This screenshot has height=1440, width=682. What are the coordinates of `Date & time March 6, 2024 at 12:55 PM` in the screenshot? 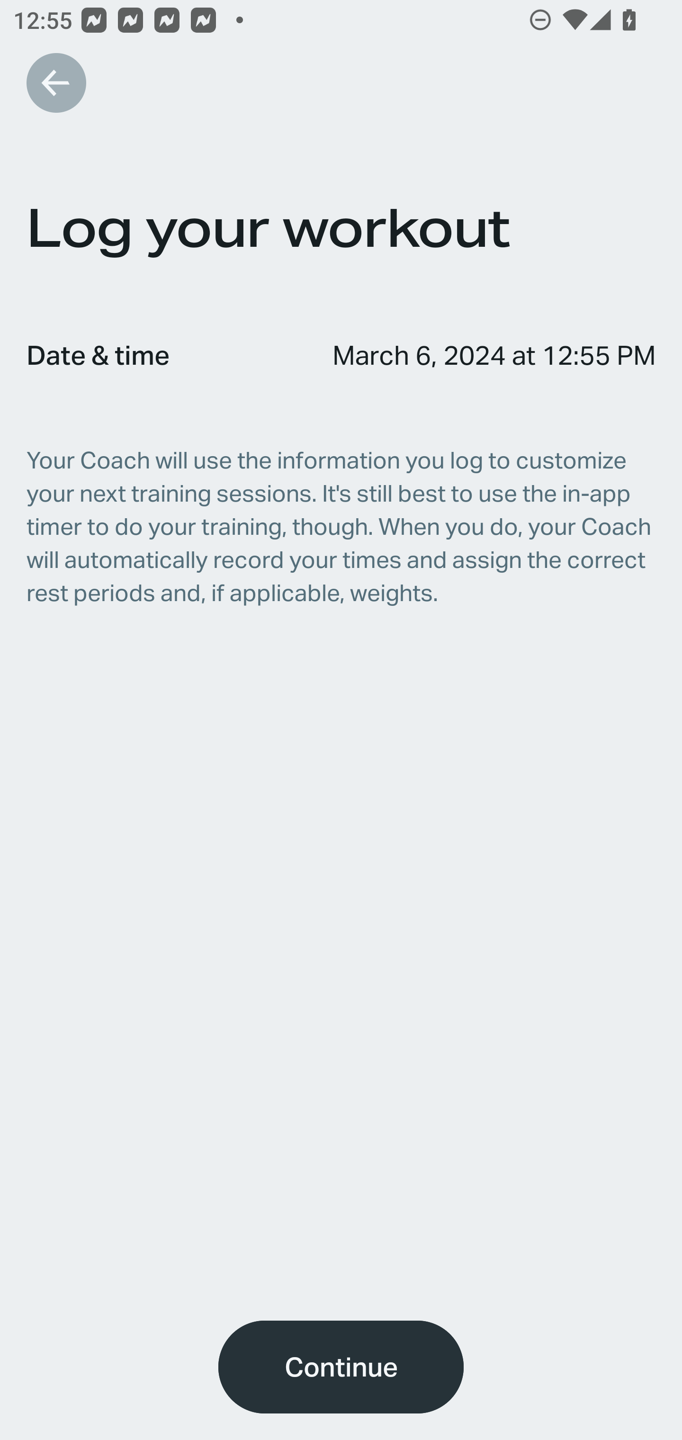 It's located at (341, 354).